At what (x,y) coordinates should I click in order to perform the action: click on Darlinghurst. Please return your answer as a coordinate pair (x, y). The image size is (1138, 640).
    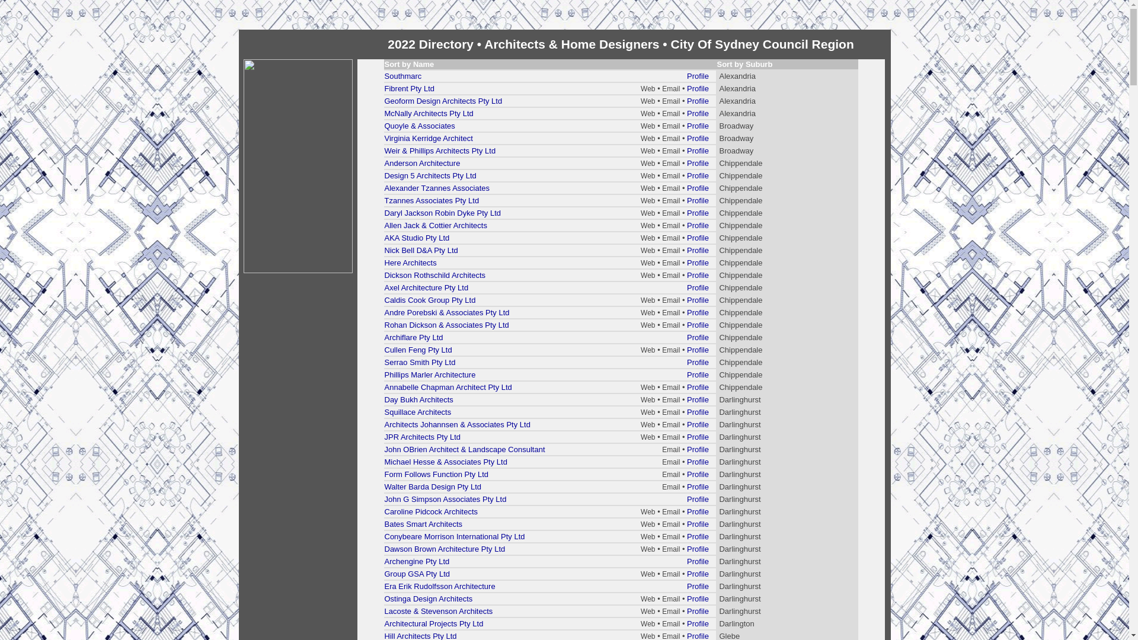
    Looking at the image, I should click on (740, 549).